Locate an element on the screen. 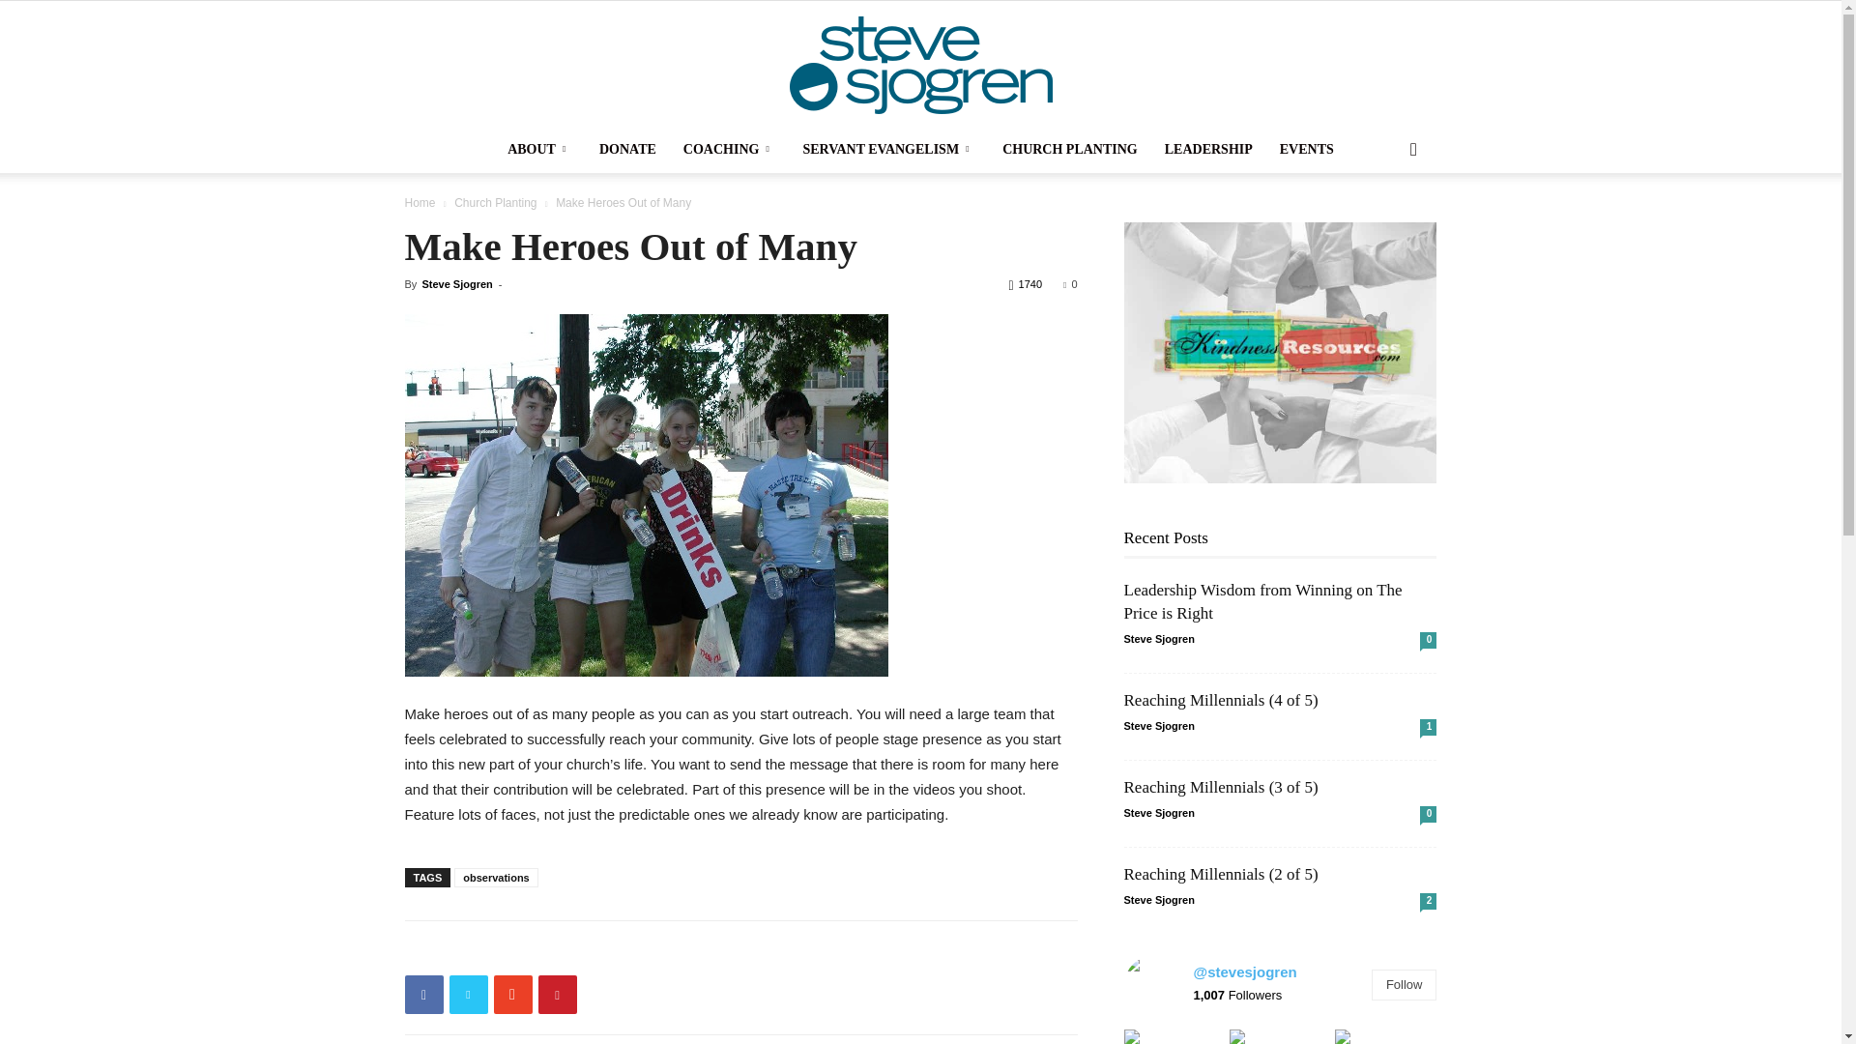 This screenshot has height=1044, width=1856. water 3 group of 4 is located at coordinates (646, 495).